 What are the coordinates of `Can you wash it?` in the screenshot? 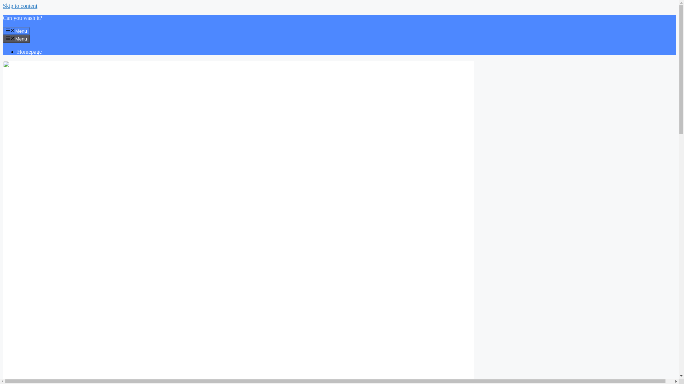 It's located at (22, 18).